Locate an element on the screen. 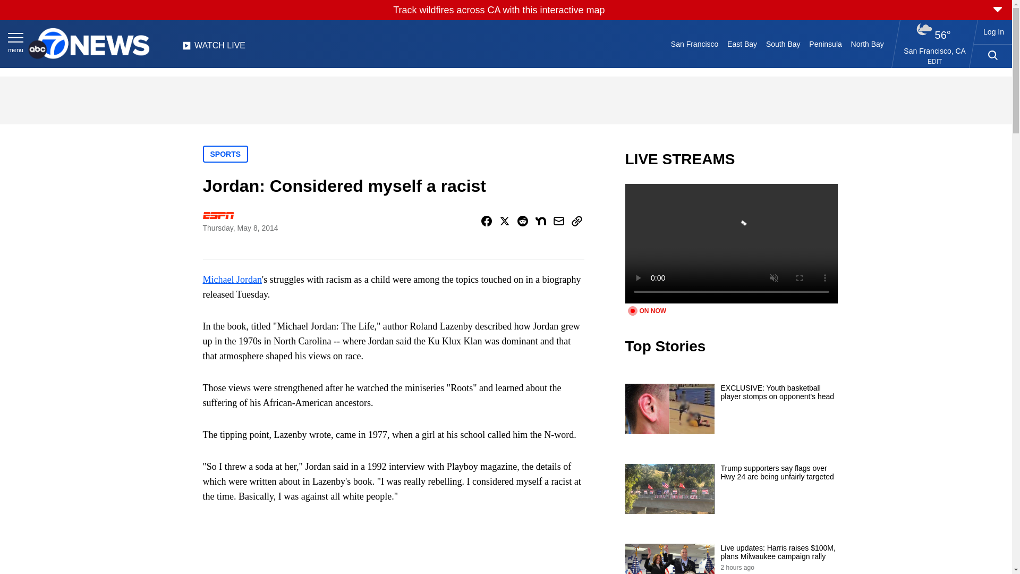 The height and width of the screenshot is (574, 1020). San Francisco is located at coordinates (694, 44).